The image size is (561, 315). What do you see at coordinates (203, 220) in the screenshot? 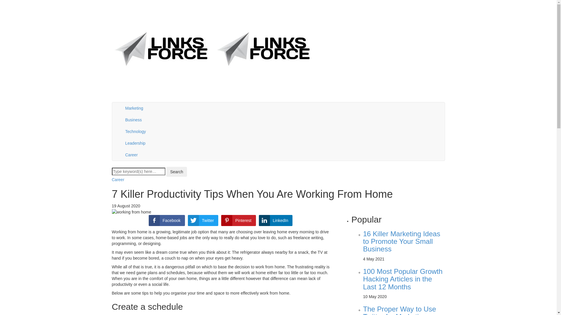
I see `Twitter` at bounding box center [203, 220].